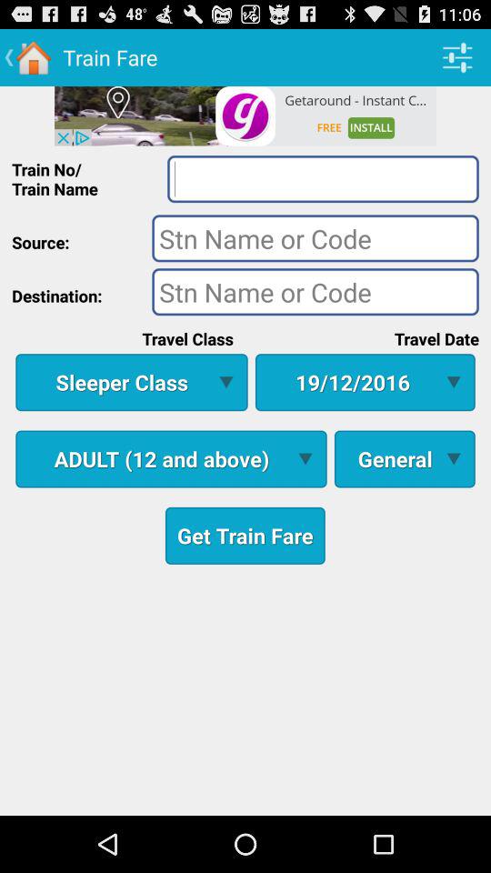 This screenshot has height=873, width=491. What do you see at coordinates (245, 115) in the screenshot?
I see `open advertisement` at bounding box center [245, 115].